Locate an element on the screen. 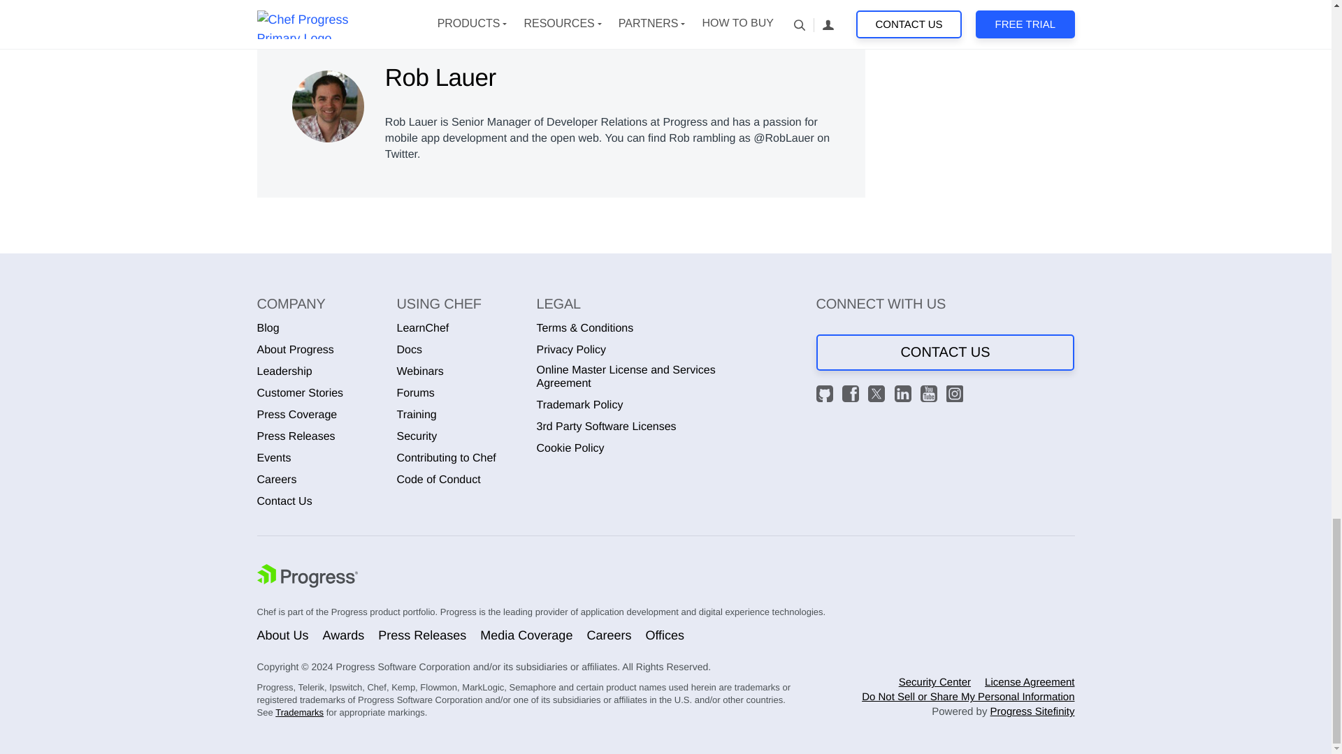 This screenshot has height=754, width=1342. Rob Lauer is located at coordinates (328, 106).